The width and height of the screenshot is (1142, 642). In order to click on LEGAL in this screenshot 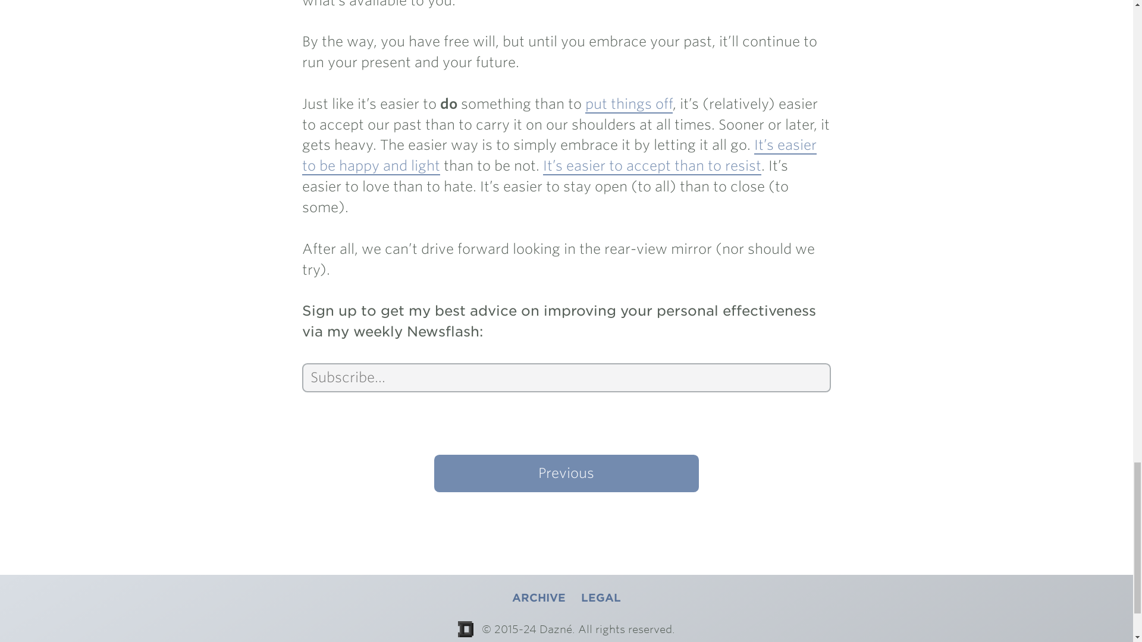, I will do `click(601, 597)`.